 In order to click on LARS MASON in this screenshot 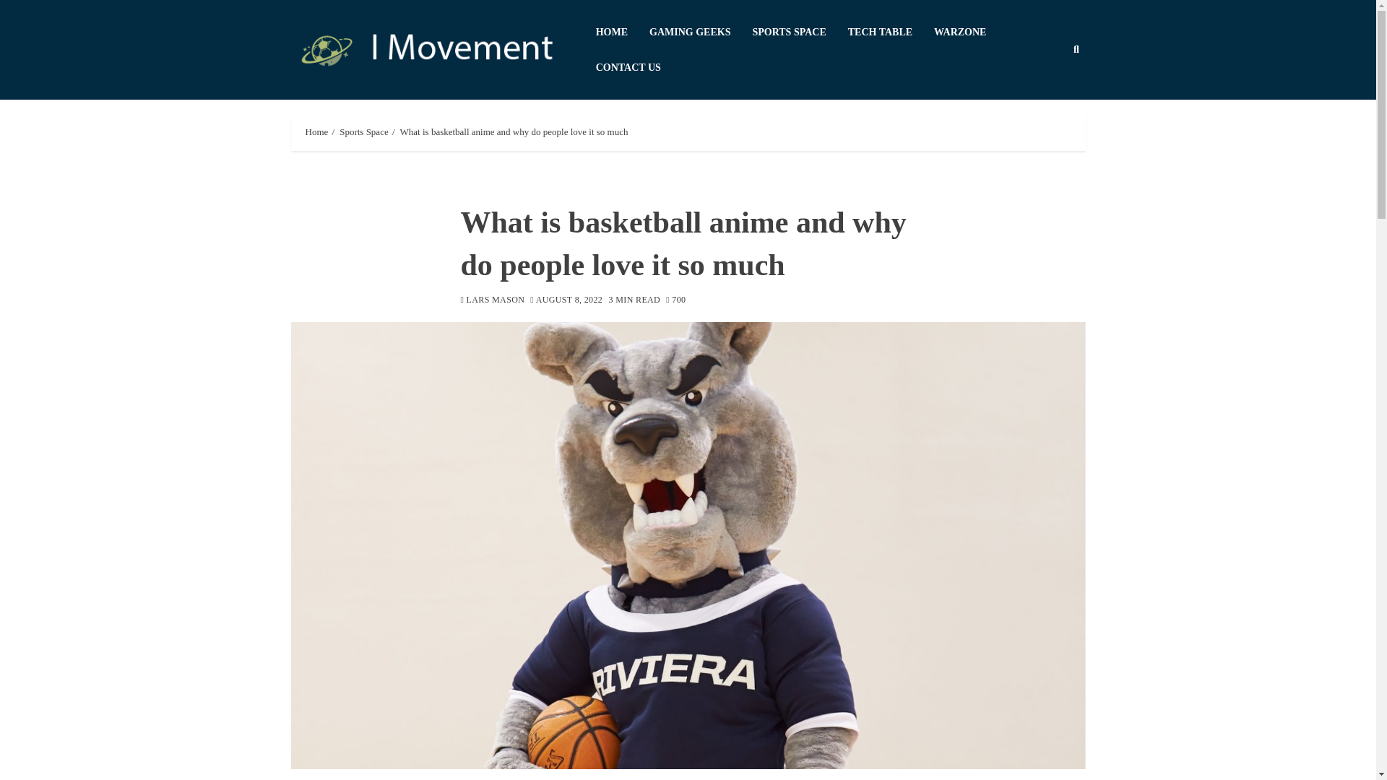, I will do `click(493, 300)`.